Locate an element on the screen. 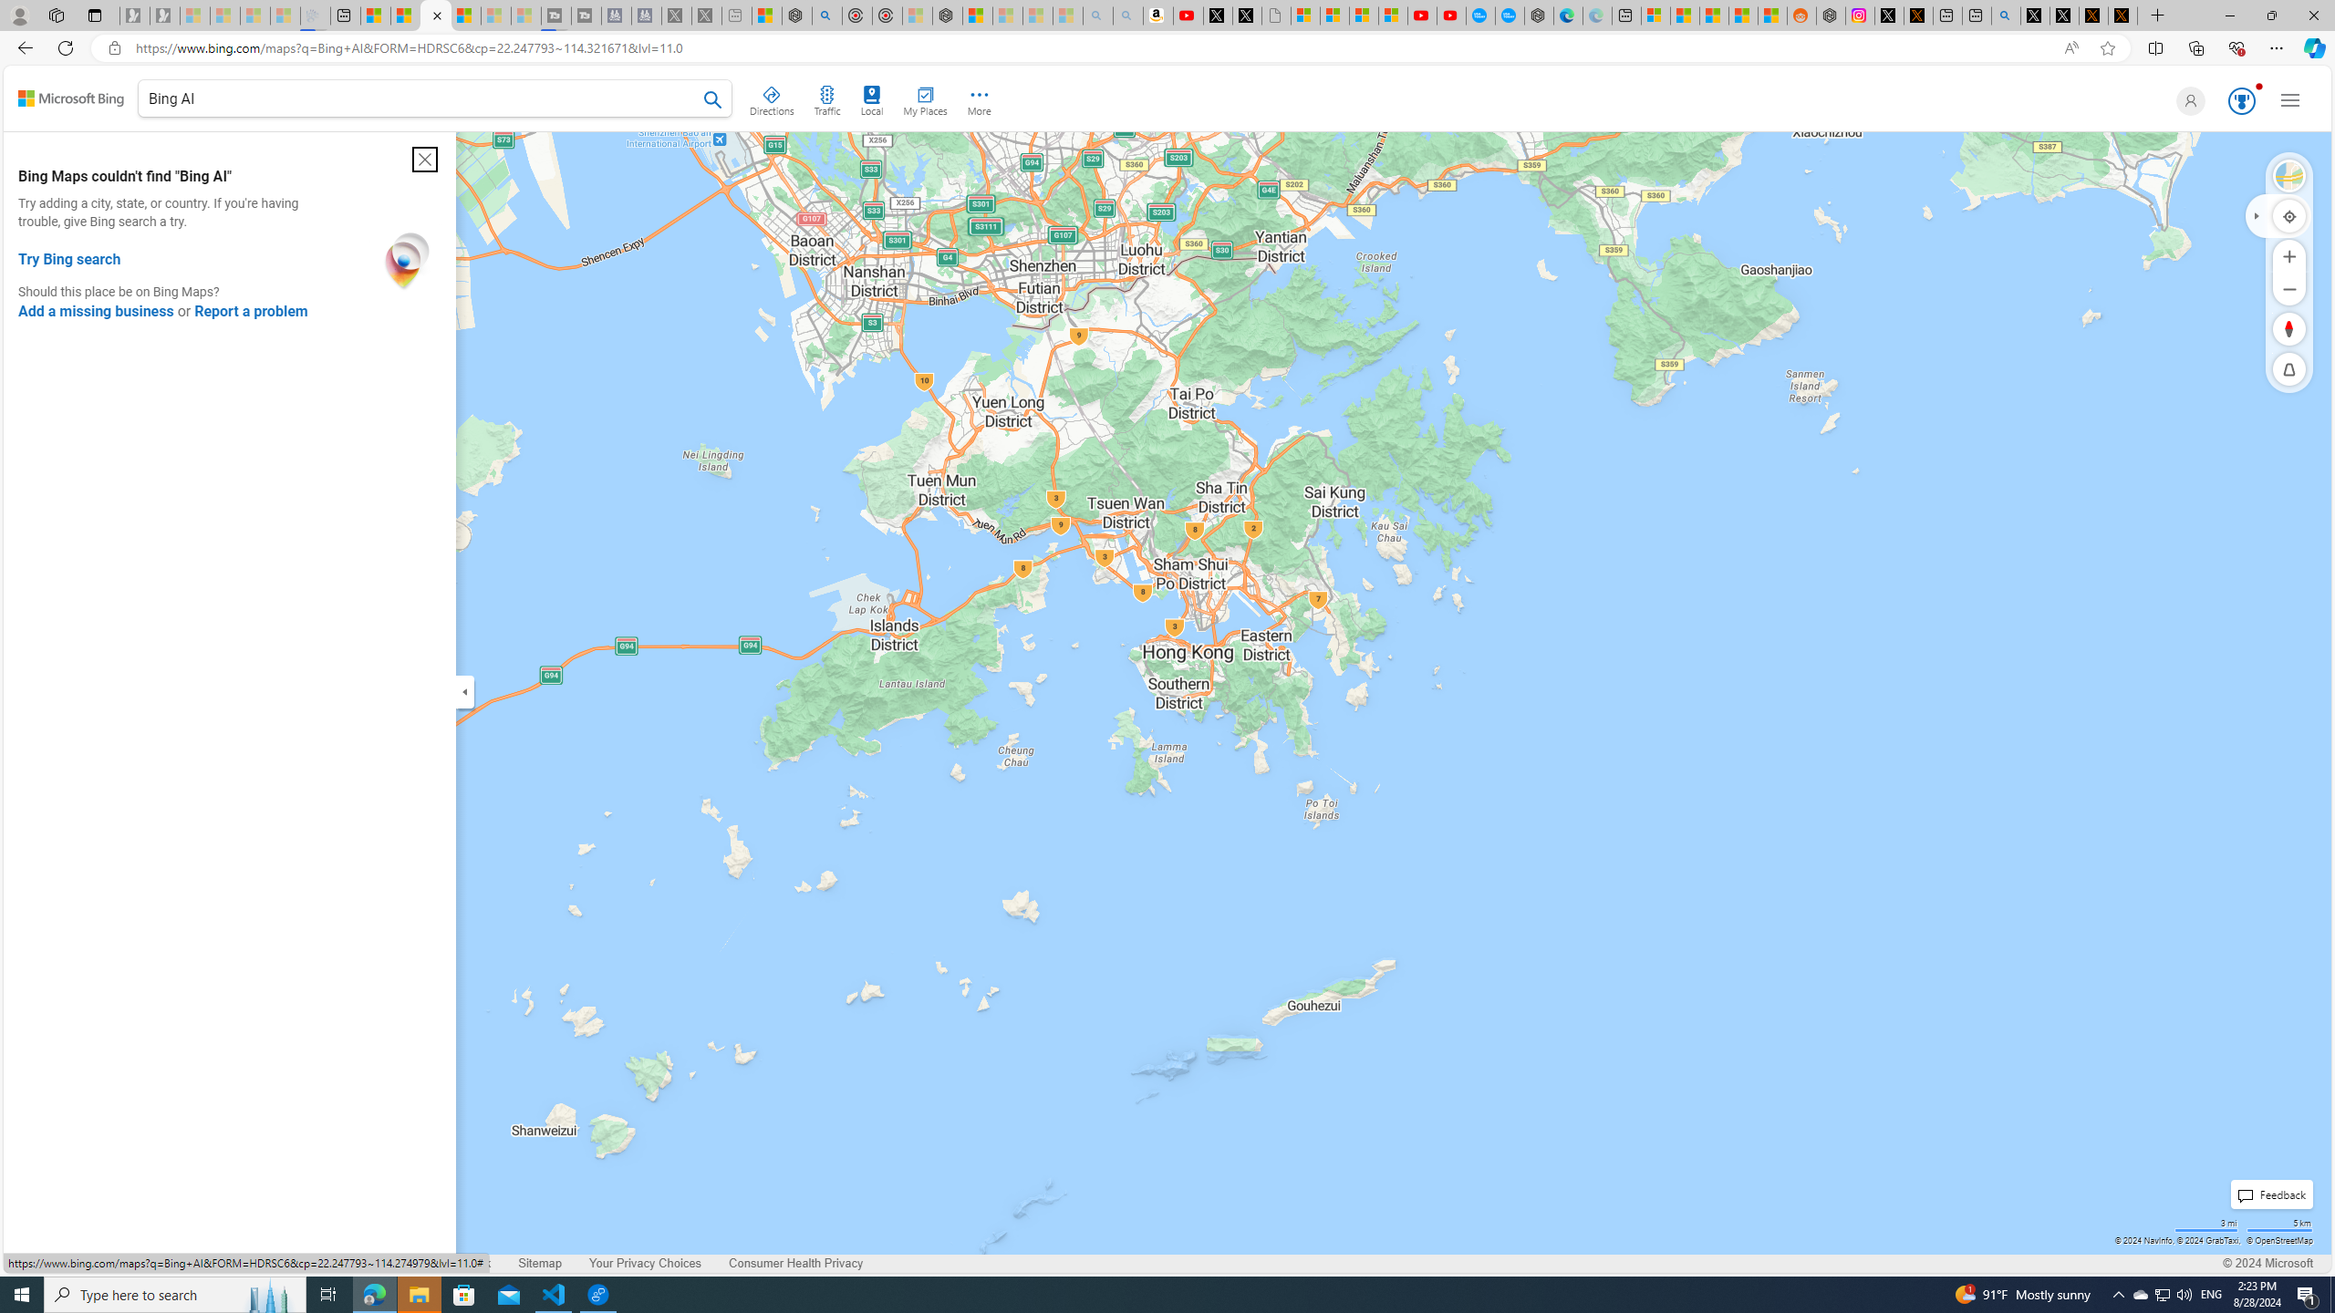 This screenshot has width=2335, height=1313. Expand/Collapse Geochain is located at coordinates (2257, 215).